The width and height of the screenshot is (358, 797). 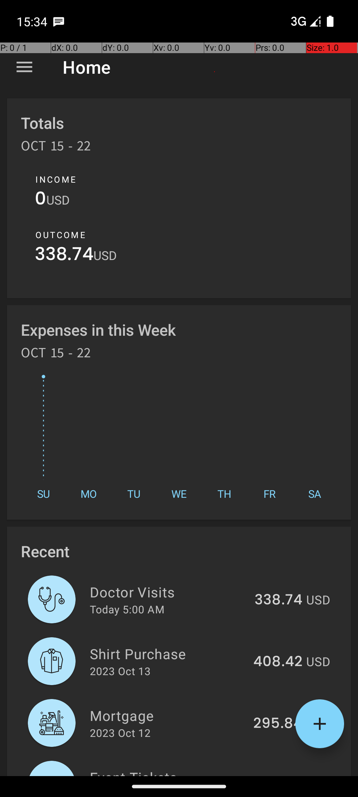 What do you see at coordinates (120, 671) in the screenshot?
I see `2023 Oct 13` at bounding box center [120, 671].